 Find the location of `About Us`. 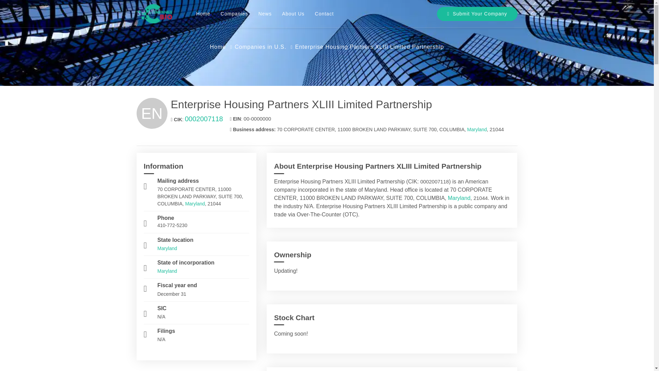

About Us is located at coordinates (293, 14).